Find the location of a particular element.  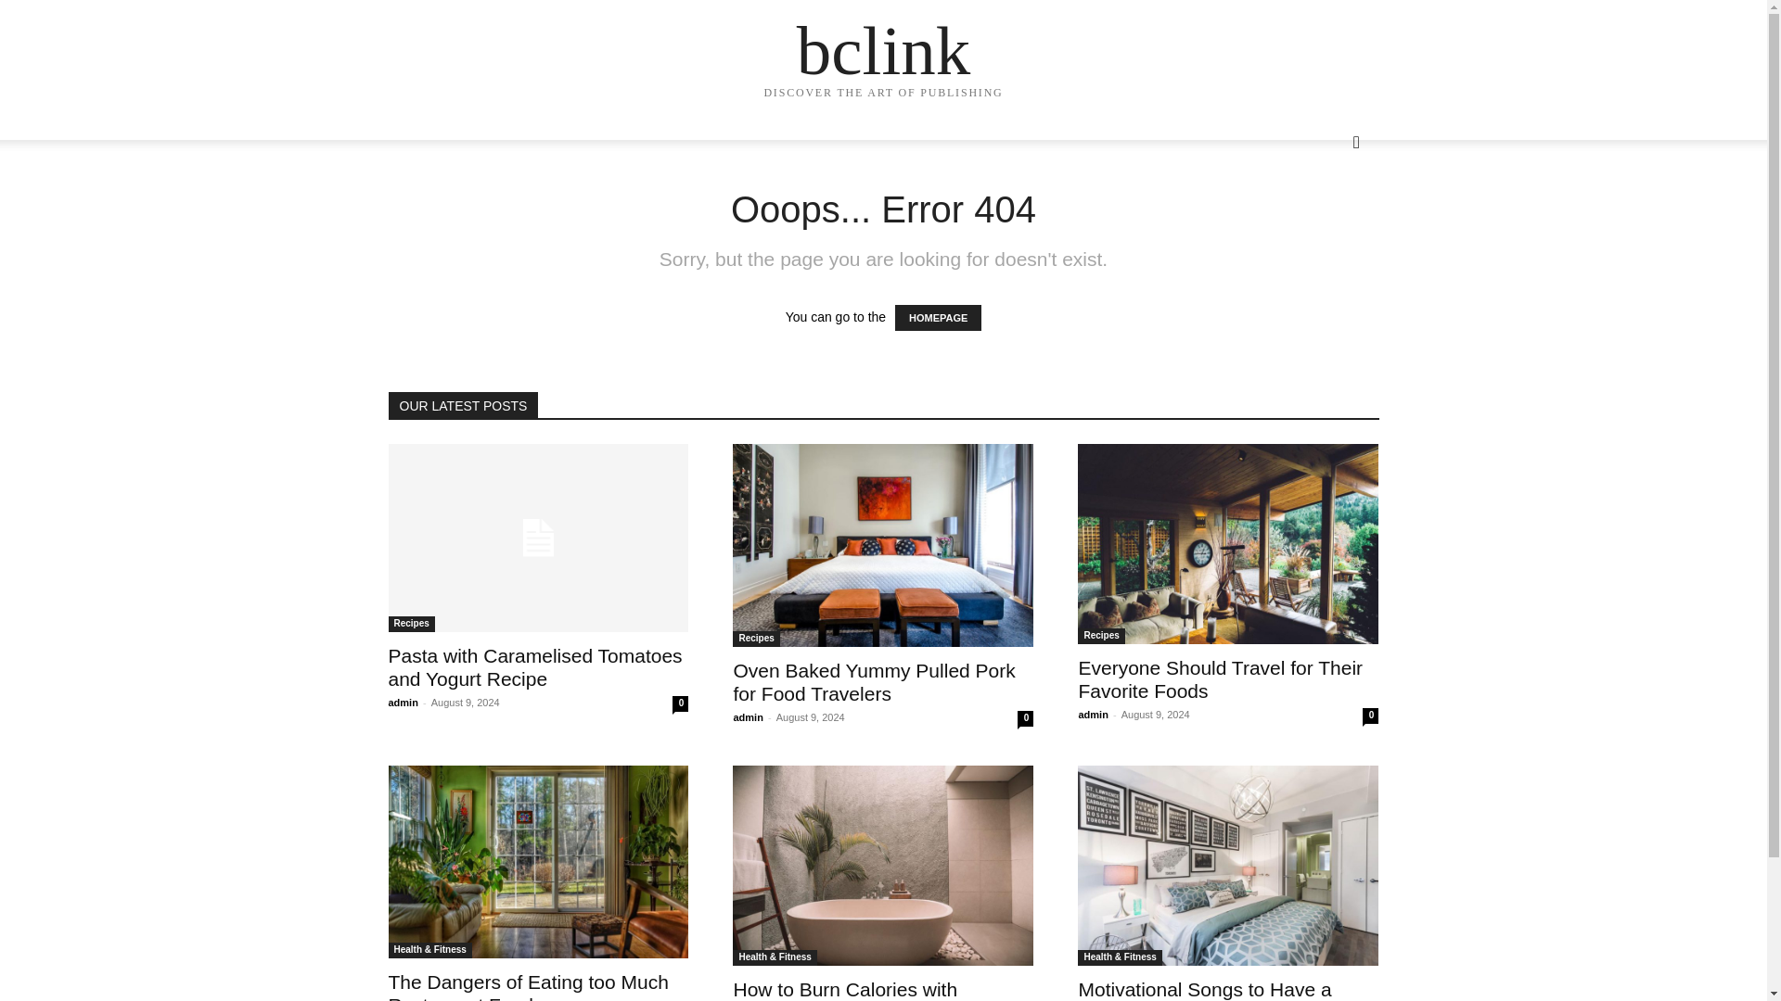

Pasta with Caramelised Tomatoes and Yogurt Recipe is located at coordinates (538, 538).